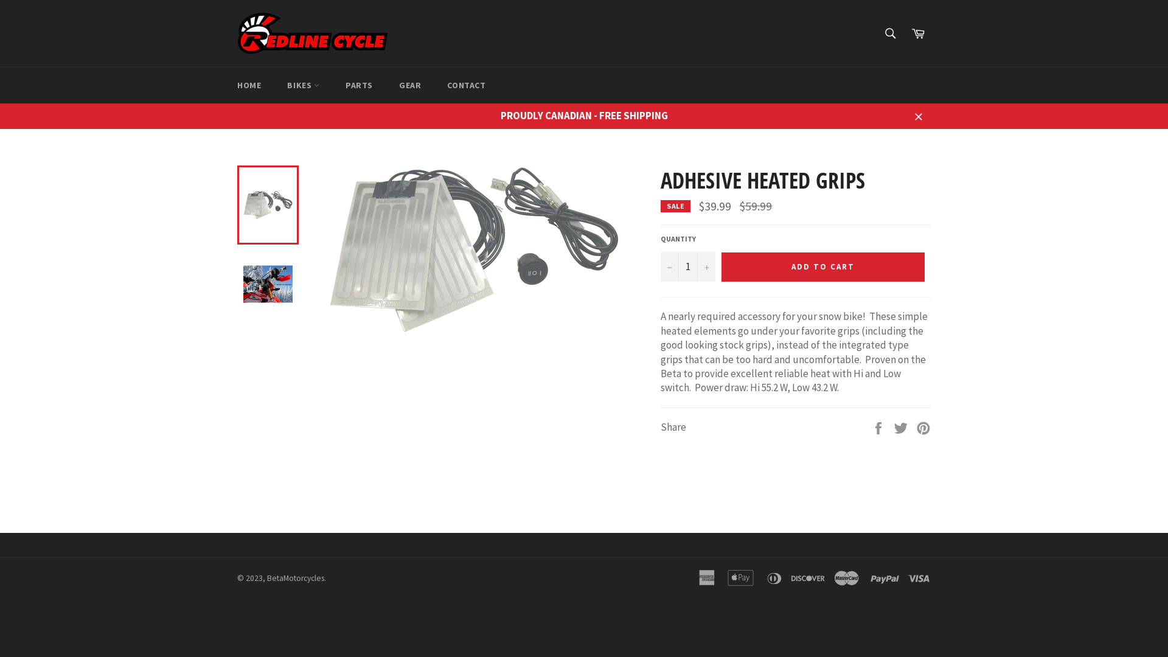  I want to click on Close, so click(919, 116).